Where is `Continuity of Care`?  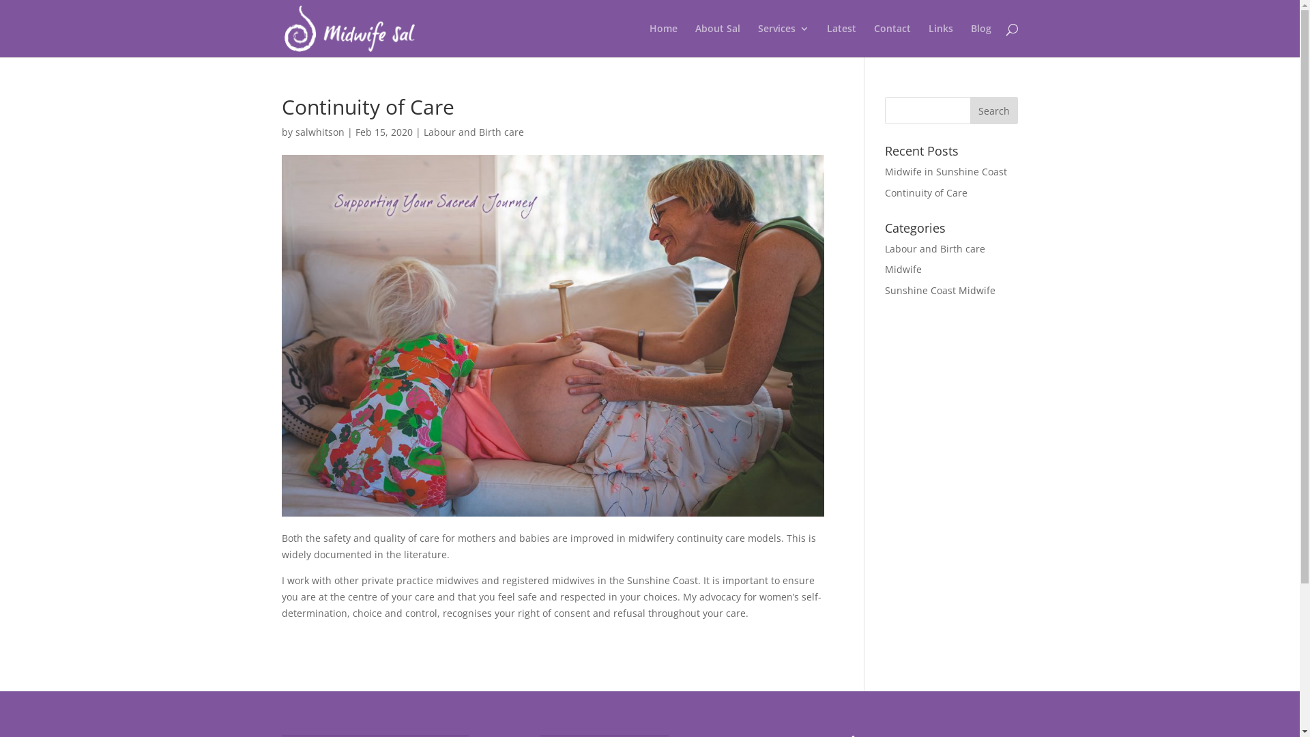 Continuity of Care is located at coordinates (927, 192).